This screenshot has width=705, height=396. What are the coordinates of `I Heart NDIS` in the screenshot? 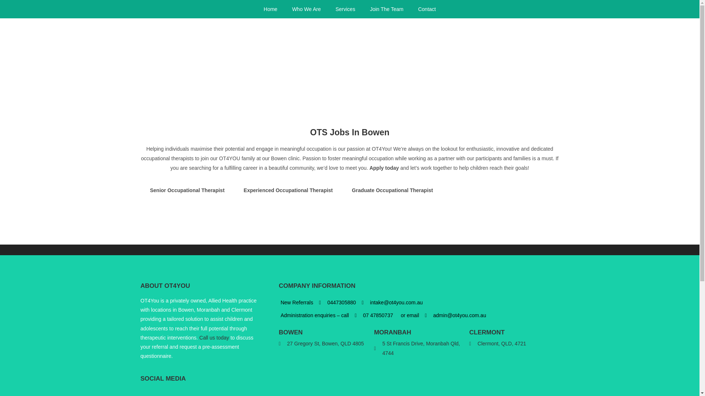 It's located at (256, 53).